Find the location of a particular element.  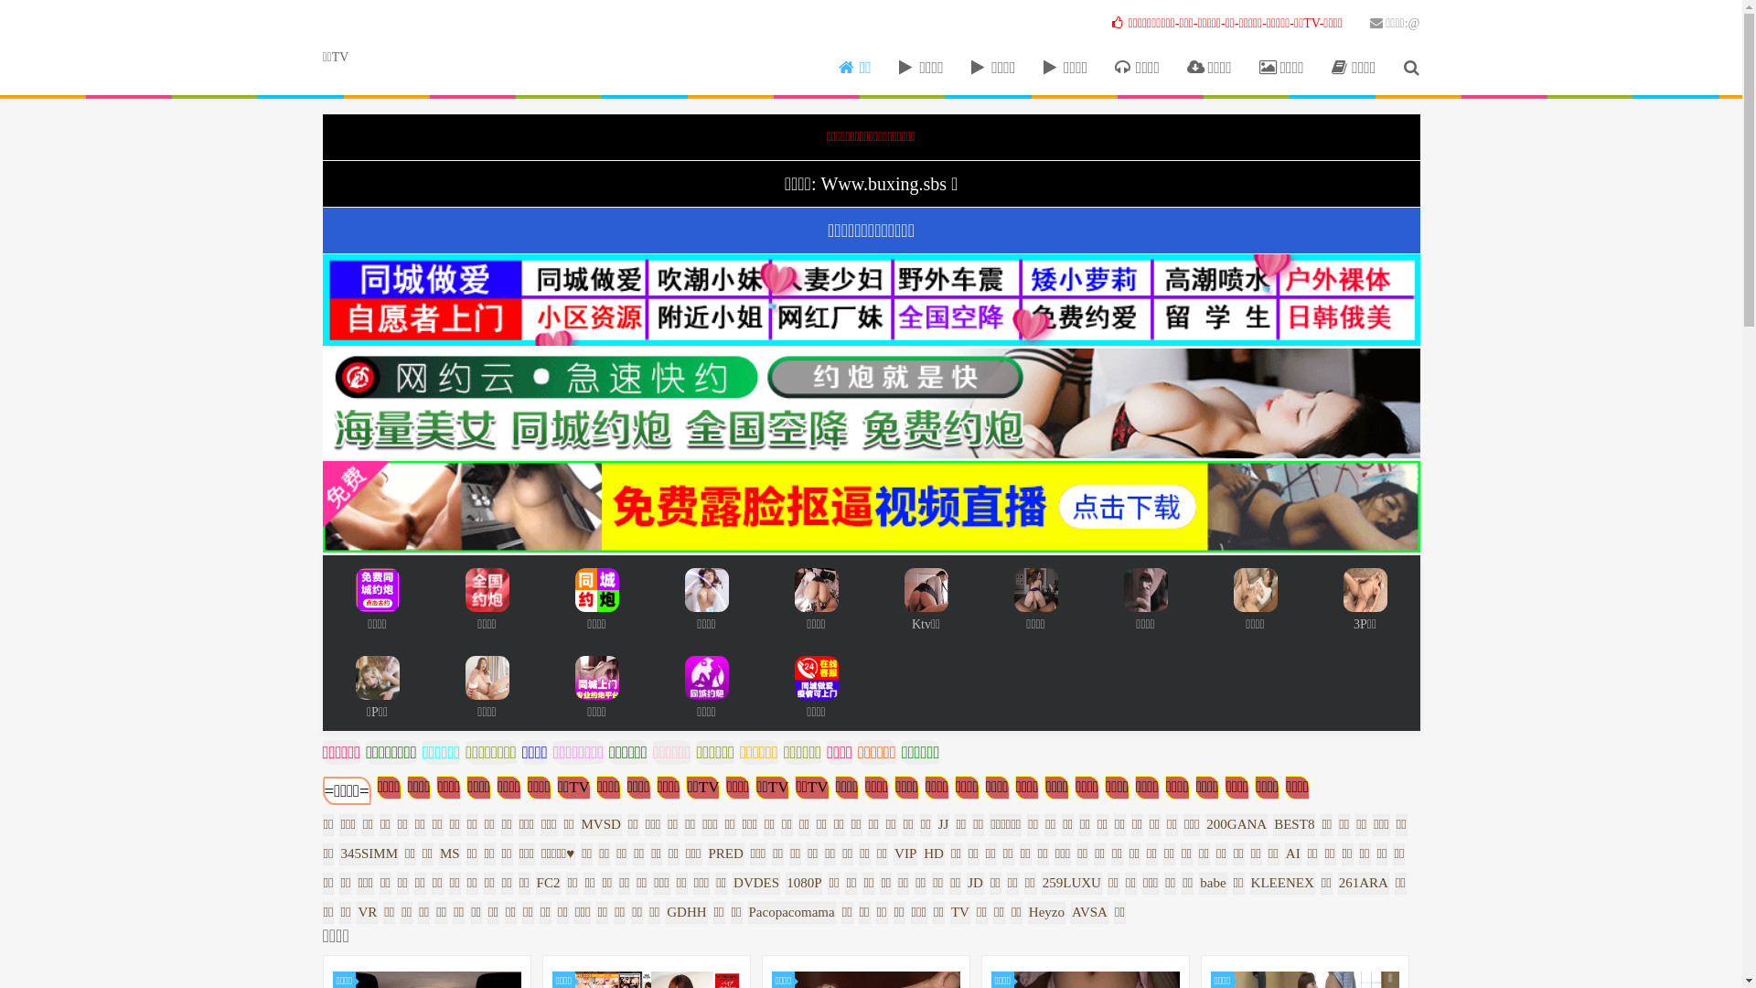

Heyzo is located at coordinates (1050, 910).